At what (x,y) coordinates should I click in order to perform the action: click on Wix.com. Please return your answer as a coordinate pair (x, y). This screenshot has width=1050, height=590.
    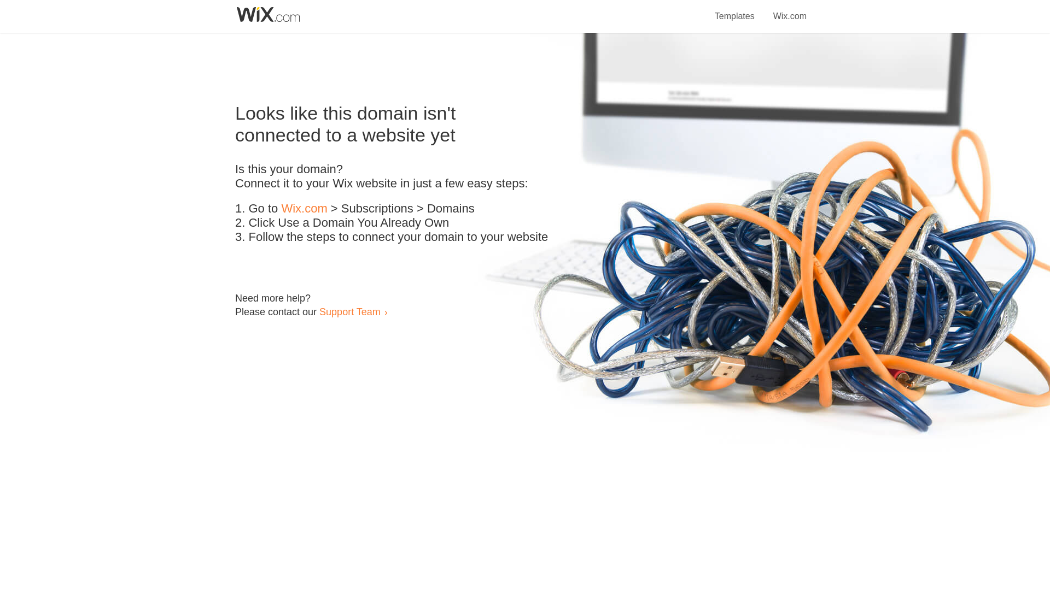
    Looking at the image, I should click on (304, 209).